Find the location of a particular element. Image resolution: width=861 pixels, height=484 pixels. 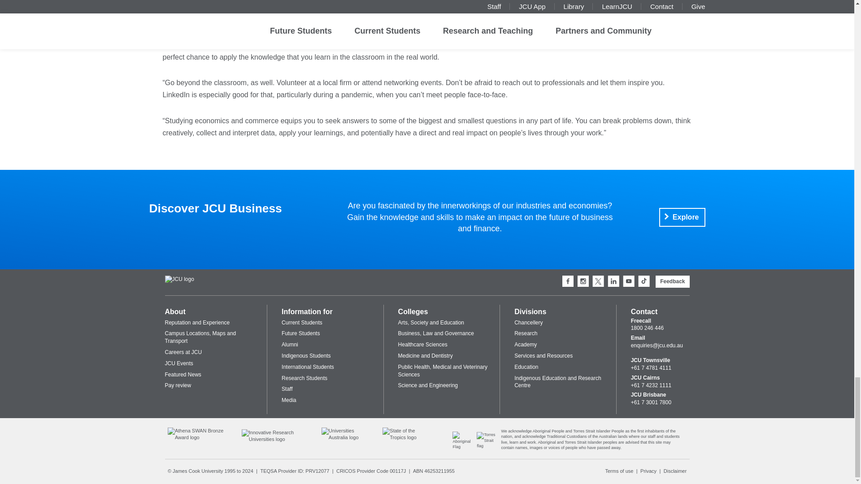

Go to JCU Facebook is located at coordinates (568, 281).